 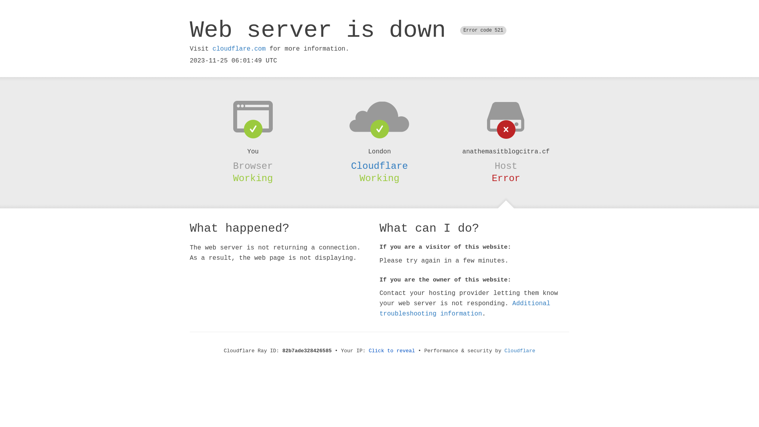 What do you see at coordinates (465, 308) in the screenshot?
I see `Additional troubleshooting information` at bounding box center [465, 308].